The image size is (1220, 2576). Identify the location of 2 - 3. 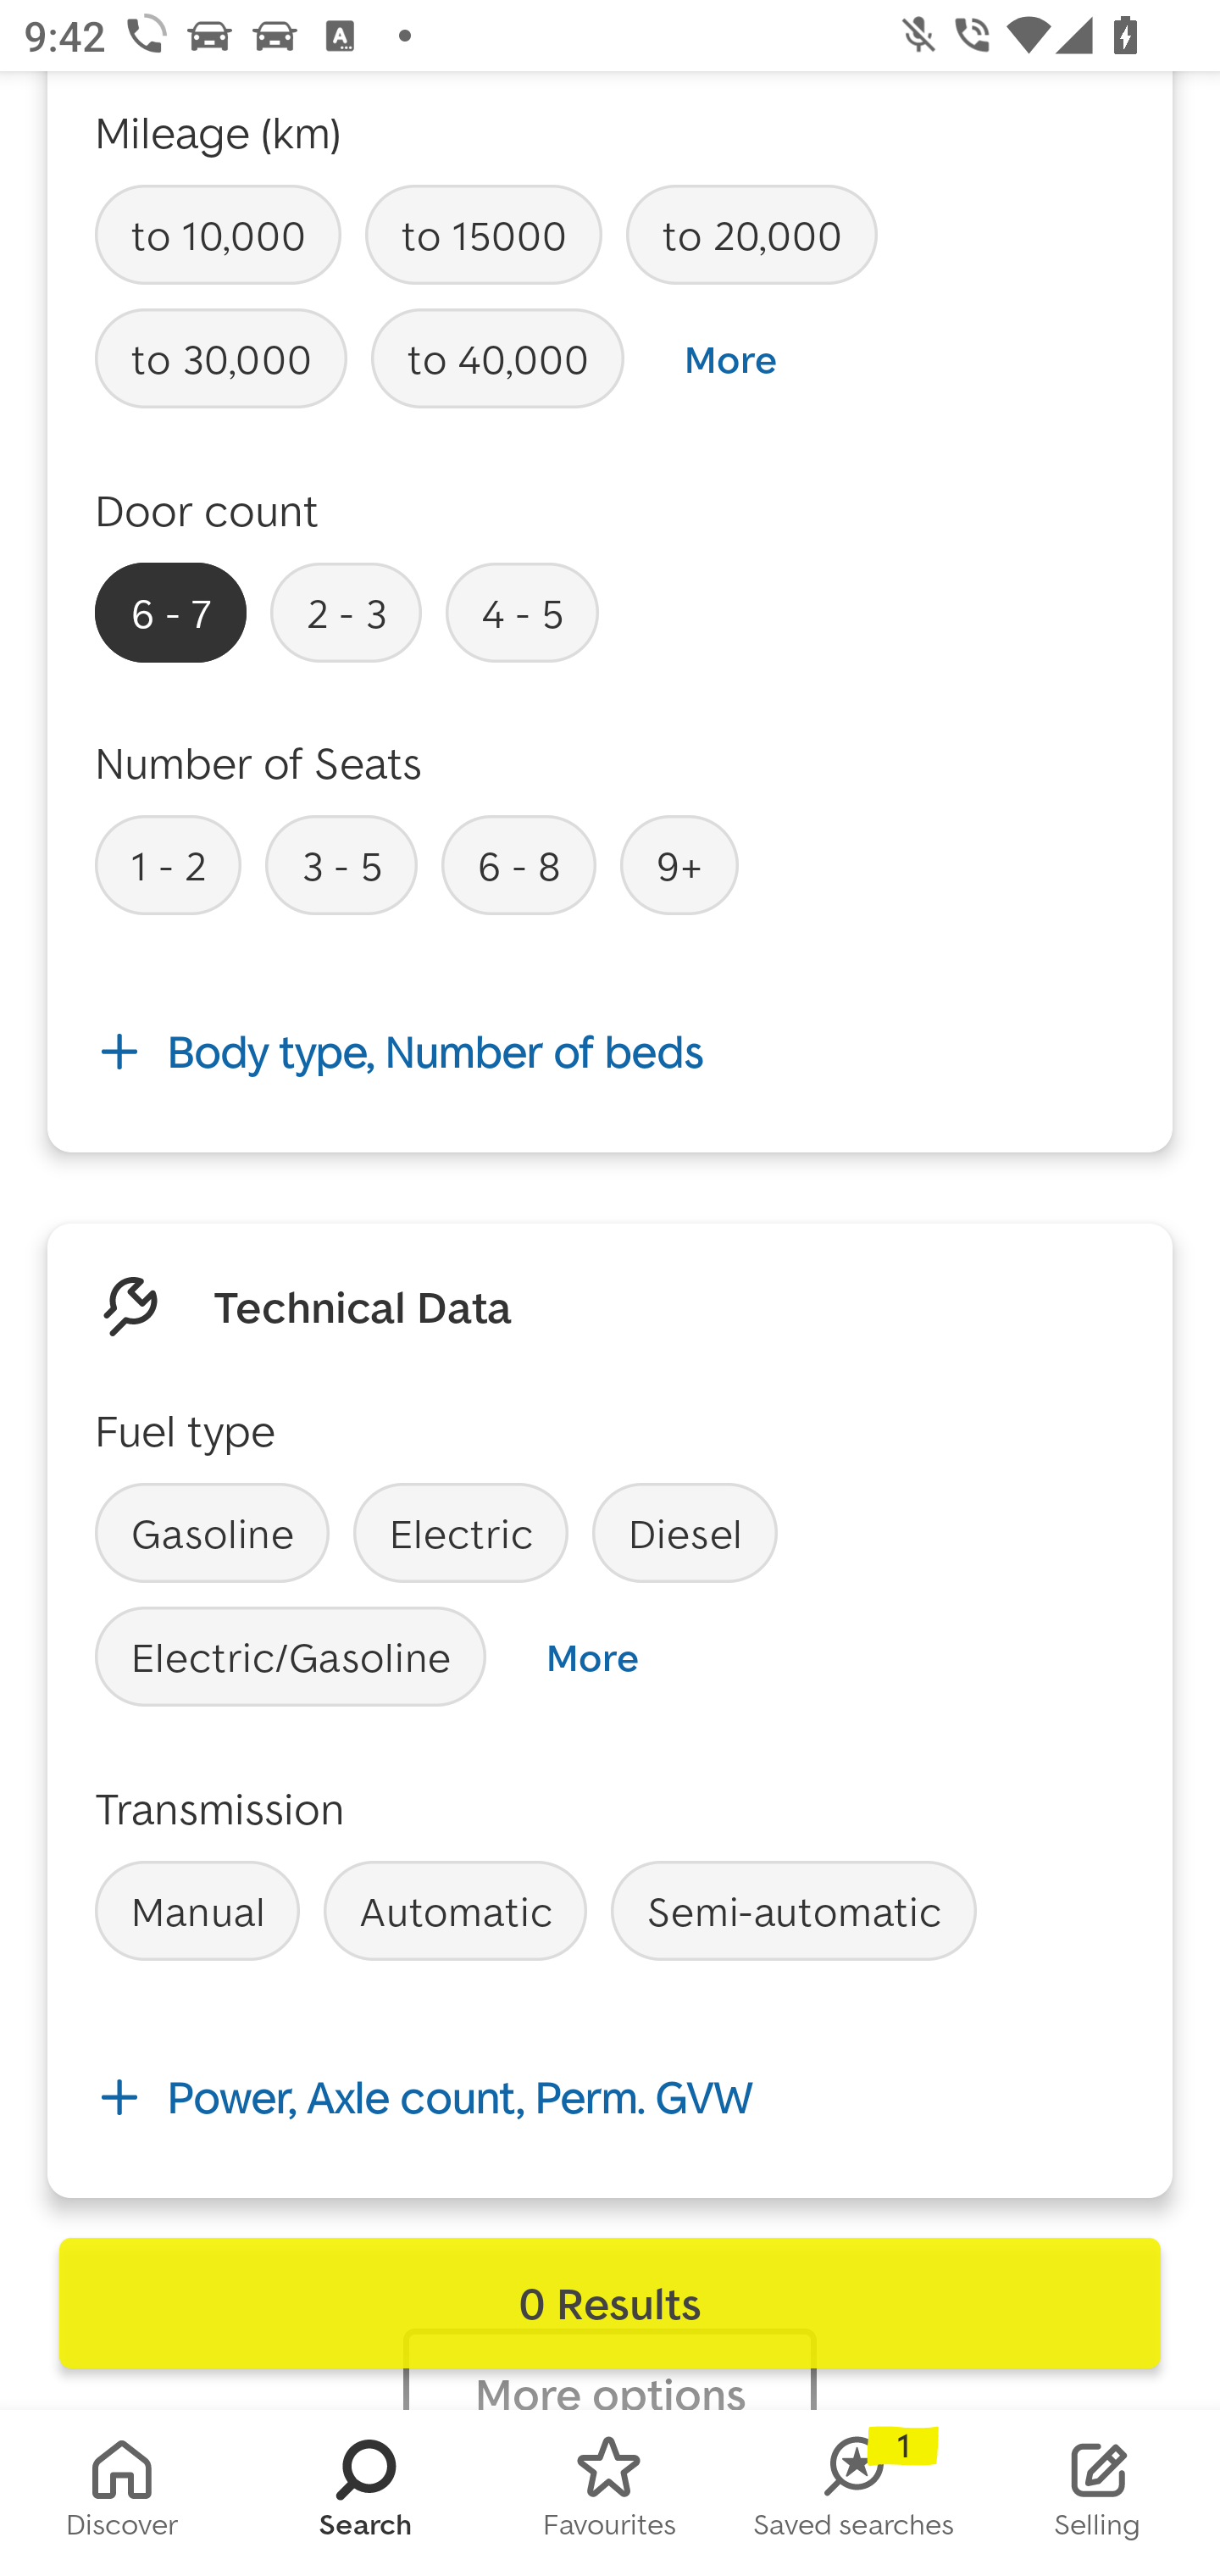
(346, 612).